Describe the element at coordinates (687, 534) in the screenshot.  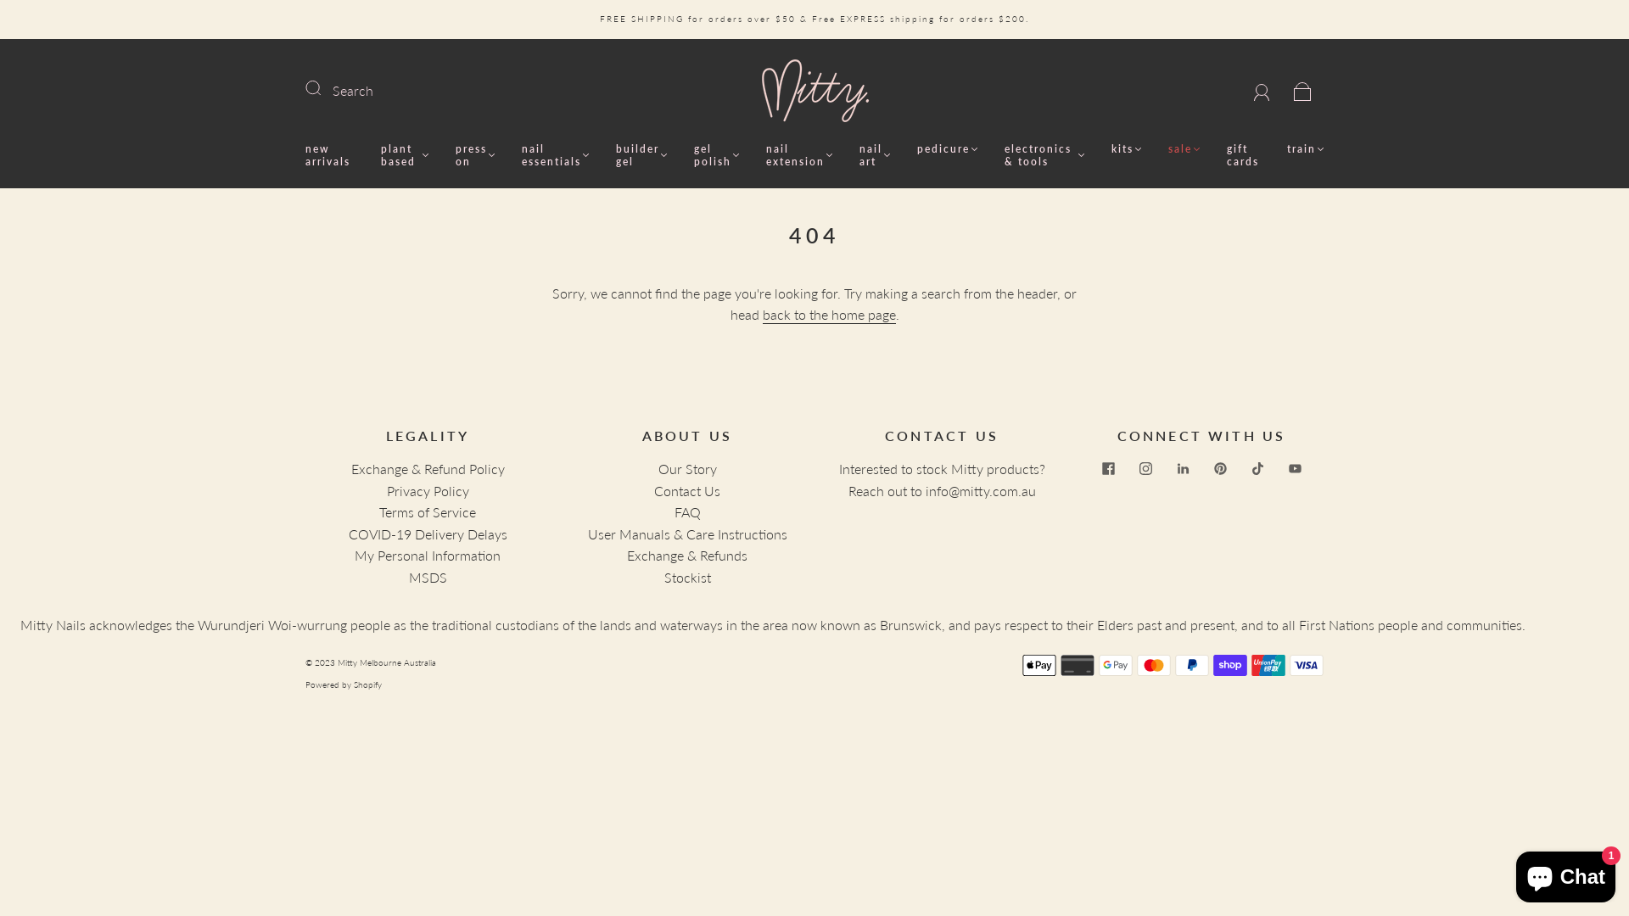
I see `User Manuals & Care Instructions` at that location.